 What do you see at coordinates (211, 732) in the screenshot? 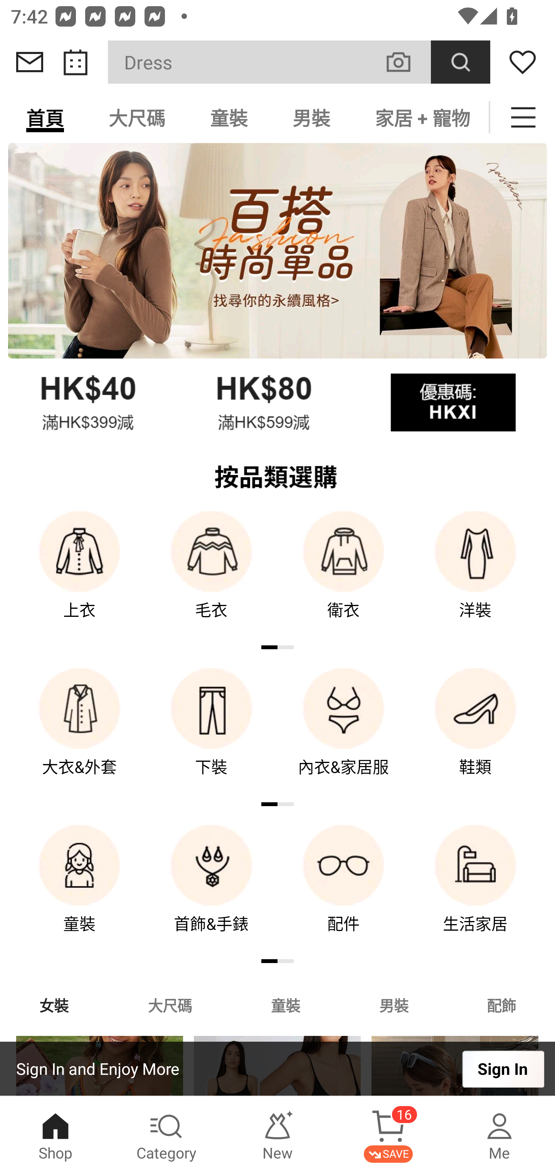
I see `下裝` at bounding box center [211, 732].